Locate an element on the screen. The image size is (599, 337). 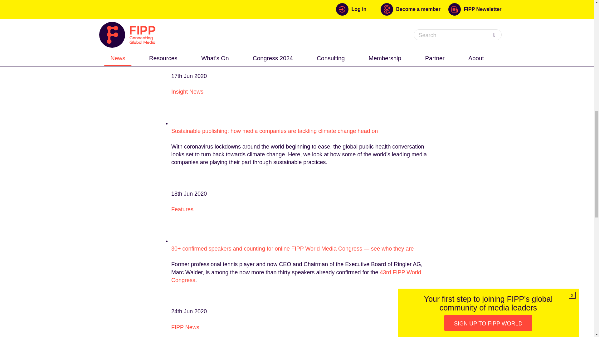
June 2020 update: Publishing in the times of pandemic is located at coordinates (240, 13).